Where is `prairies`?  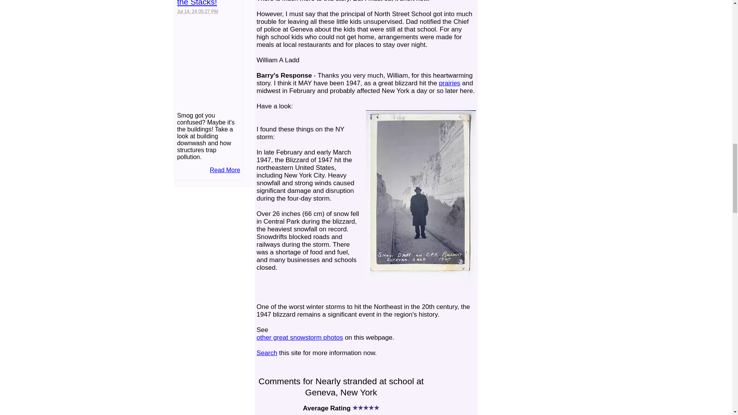 prairies is located at coordinates (450, 83).